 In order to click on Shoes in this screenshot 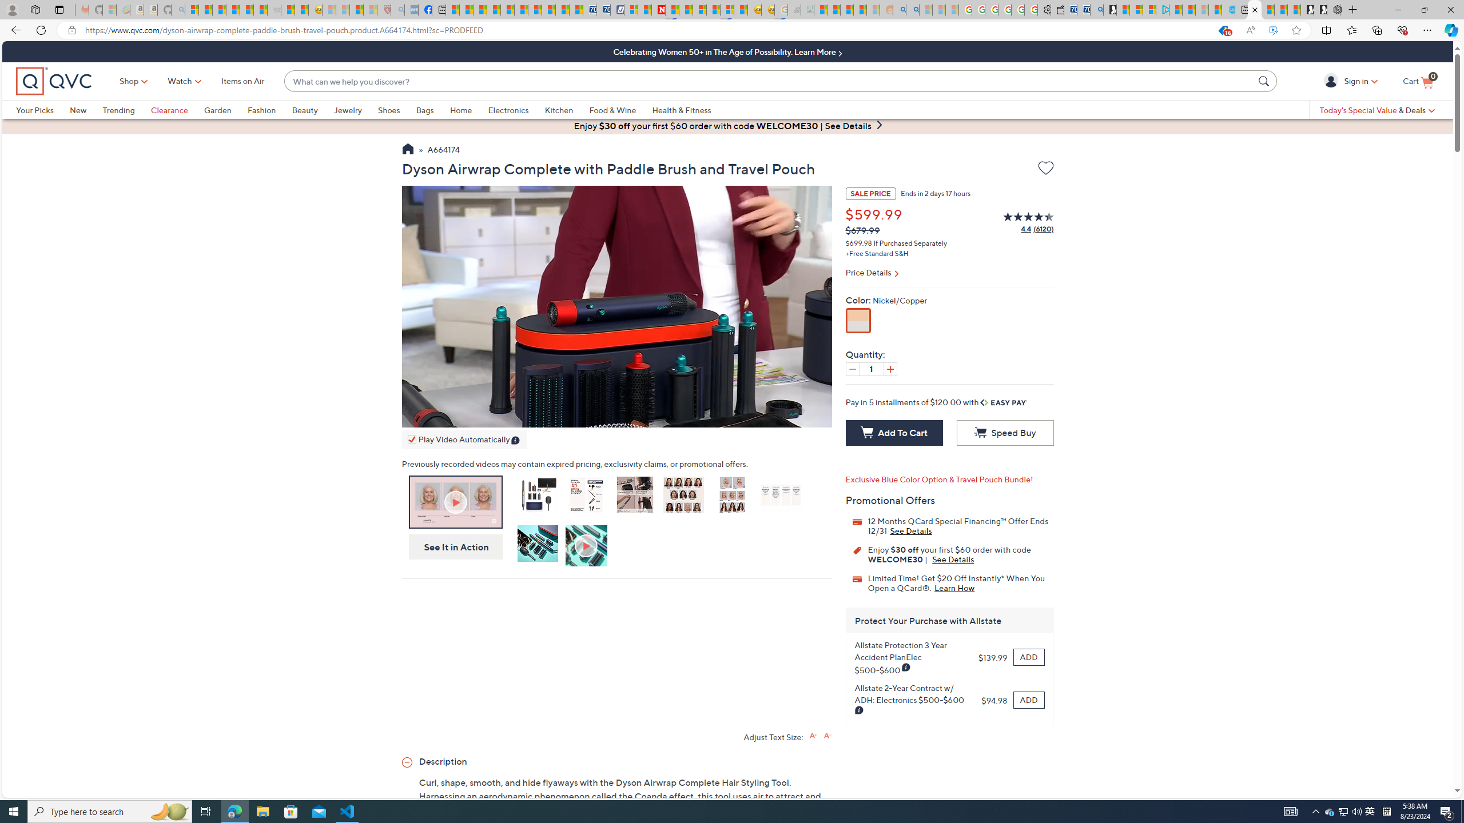, I will do `click(388, 110)`.